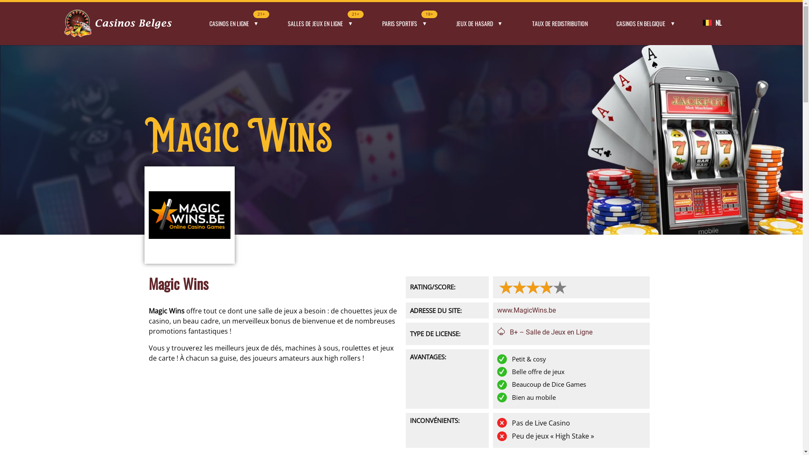 The image size is (809, 455). What do you see at coordinates (118, 24) in the screenshot?
I see `Casinos Belges` at bounding box center [118, 24].